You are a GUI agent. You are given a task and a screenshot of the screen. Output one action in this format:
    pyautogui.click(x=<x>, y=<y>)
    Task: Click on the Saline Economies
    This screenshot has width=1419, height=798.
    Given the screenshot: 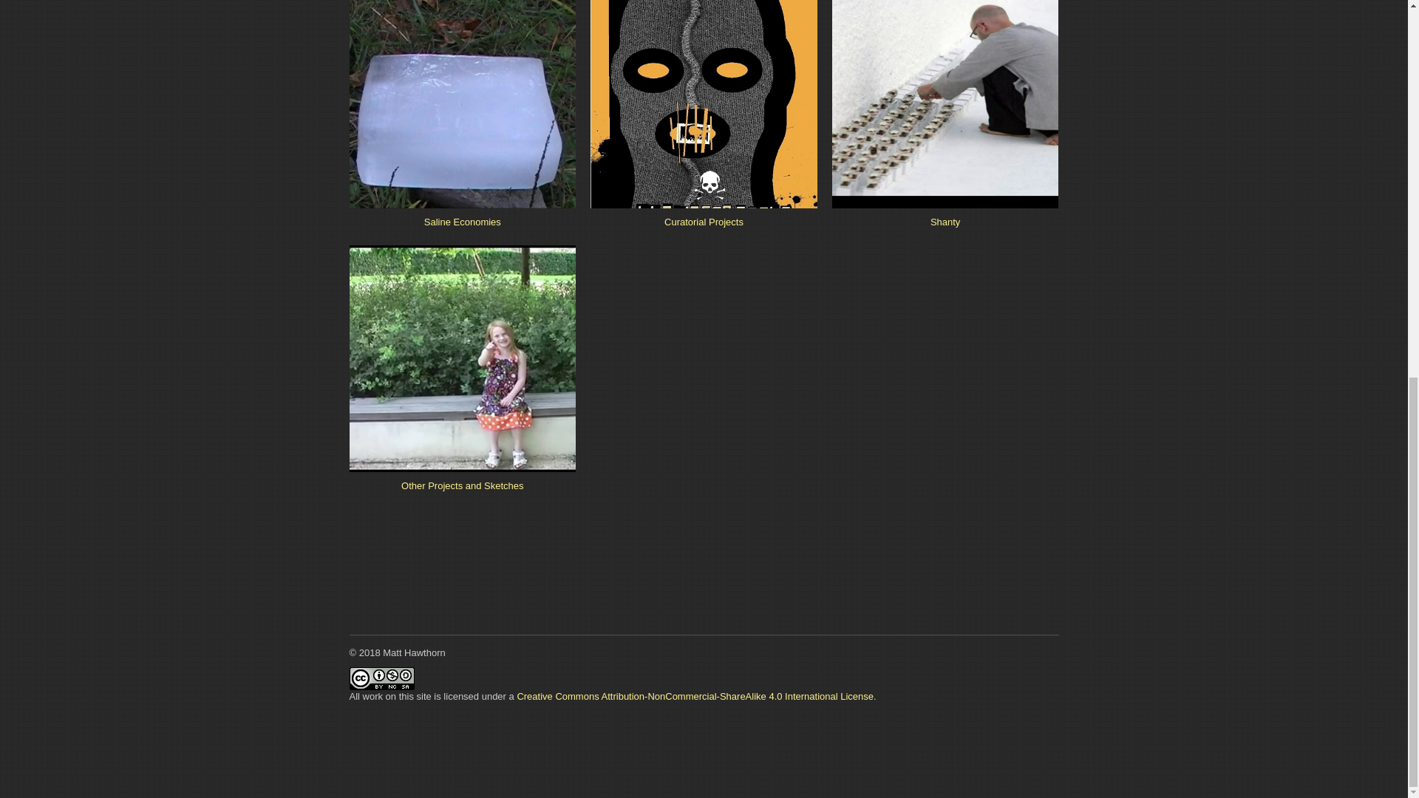 What is the action you would take?
    pyautogui.click(x=463, y=160)
    